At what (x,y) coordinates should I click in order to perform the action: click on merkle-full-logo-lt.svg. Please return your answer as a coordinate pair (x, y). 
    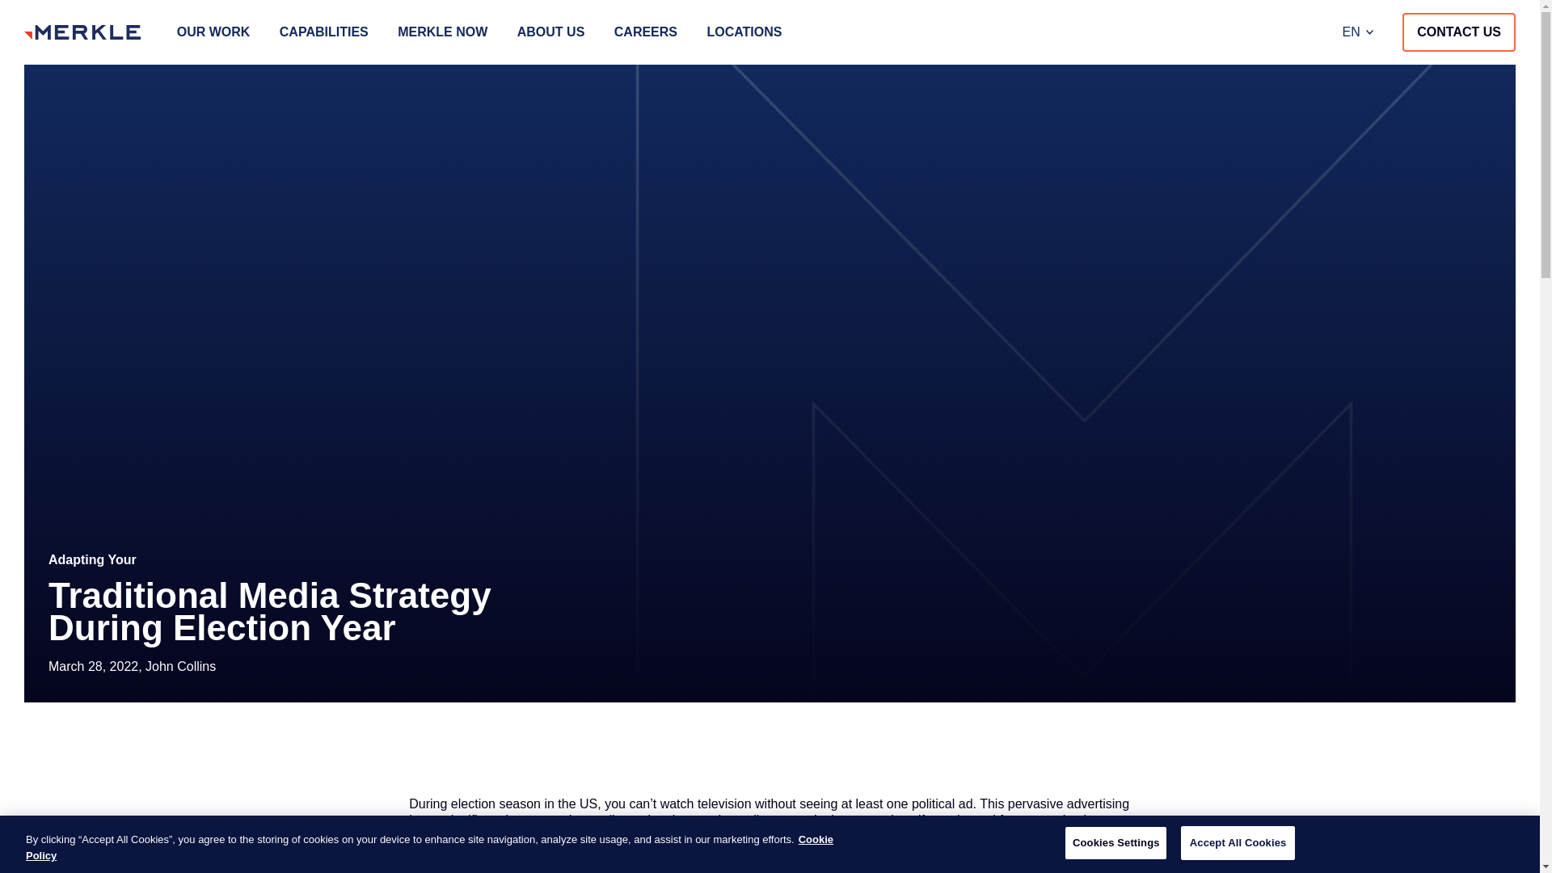
    Looking at the image, I should click on (82, 32).